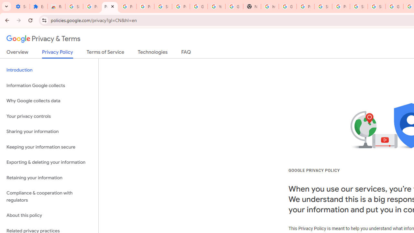 Image resolution: width=414 pixels, height=233 pixels. I want to click on Sign in - Google Accounts, so click(74, 6).